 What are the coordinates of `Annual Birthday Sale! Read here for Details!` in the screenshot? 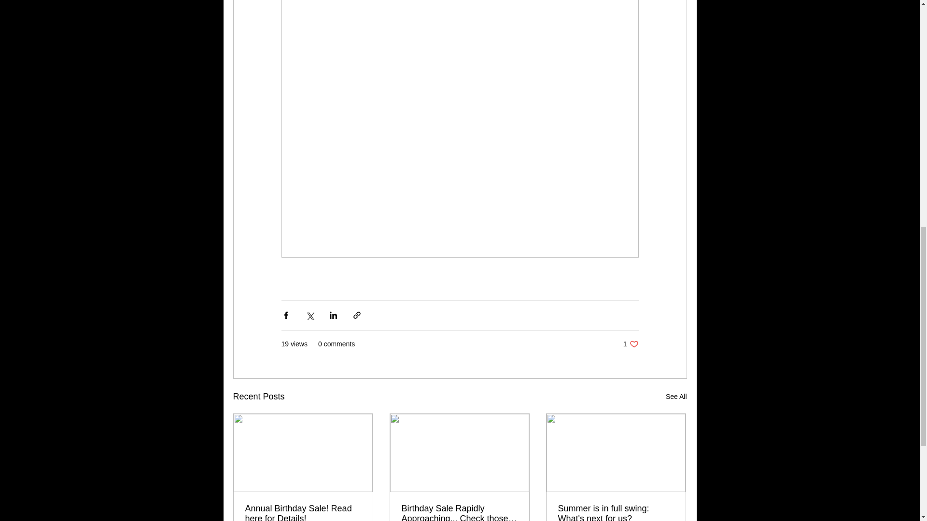 It's located at (631, 344).